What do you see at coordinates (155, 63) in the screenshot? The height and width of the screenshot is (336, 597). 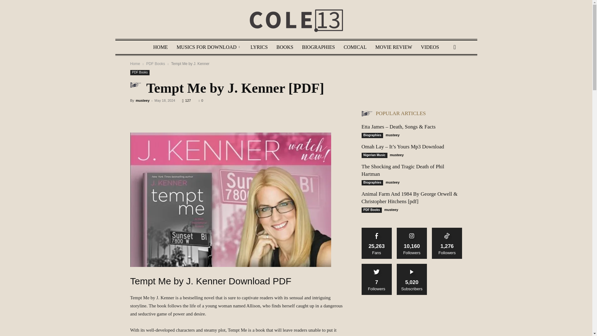 I see `View all posts in PDF Books` at bounding box center [155, 63].